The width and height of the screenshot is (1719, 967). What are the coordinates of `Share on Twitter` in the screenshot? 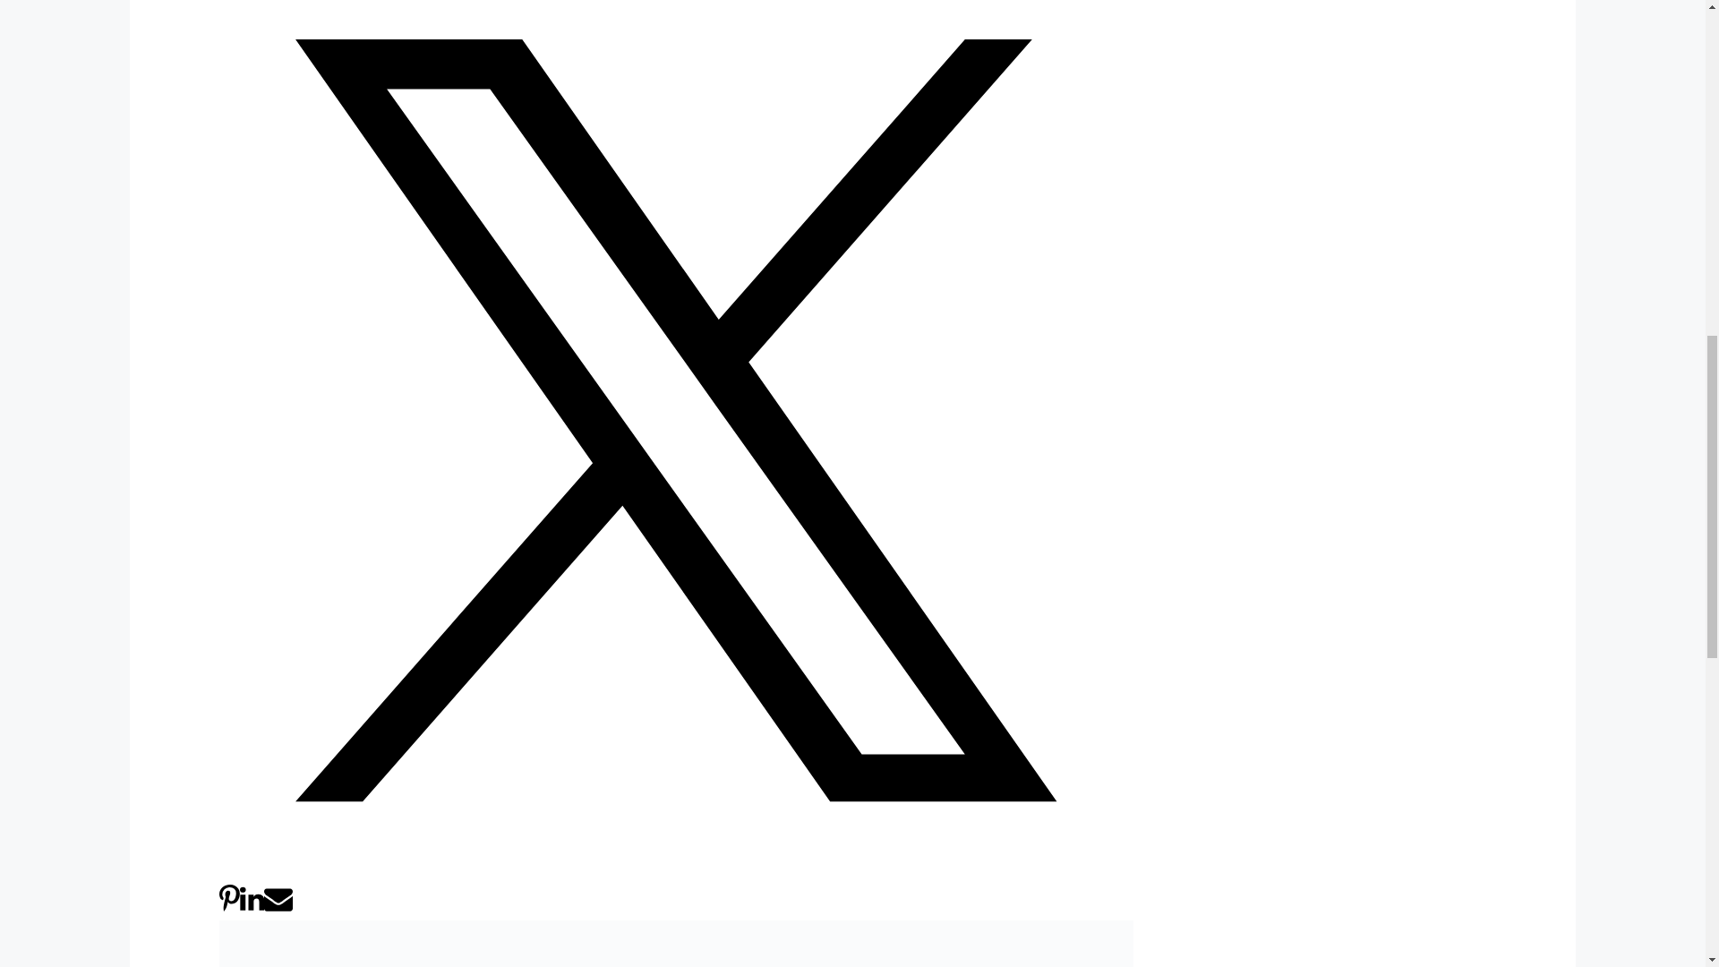 It's located at (676, 872).